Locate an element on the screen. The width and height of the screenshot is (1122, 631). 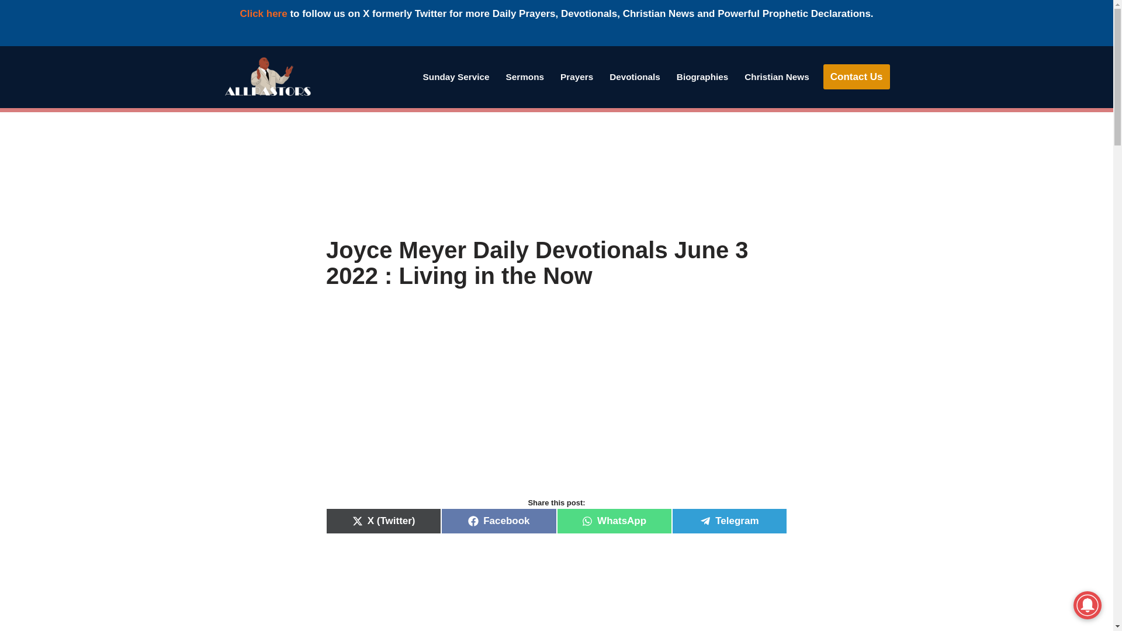
SERMONS ONLINE is located at coordinates (525, 76).